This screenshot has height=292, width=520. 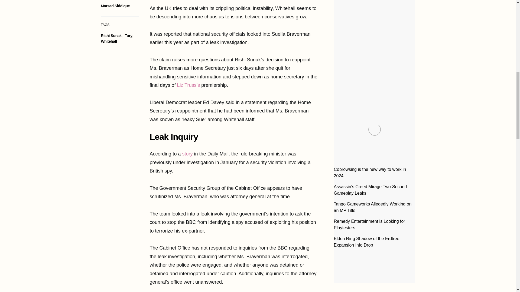 What do you see at coordinates (128, 36) in the screenshot?
I see `Tory` at bounding box center [128, 36].